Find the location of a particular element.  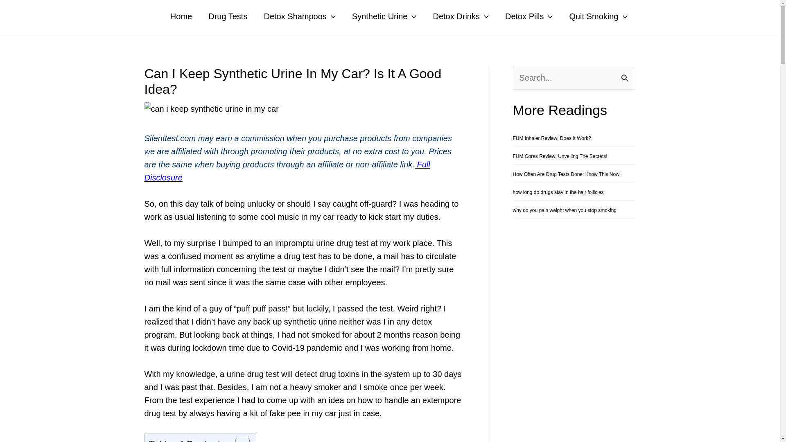

Detox Shampoos is located at coordinates (300, 16).